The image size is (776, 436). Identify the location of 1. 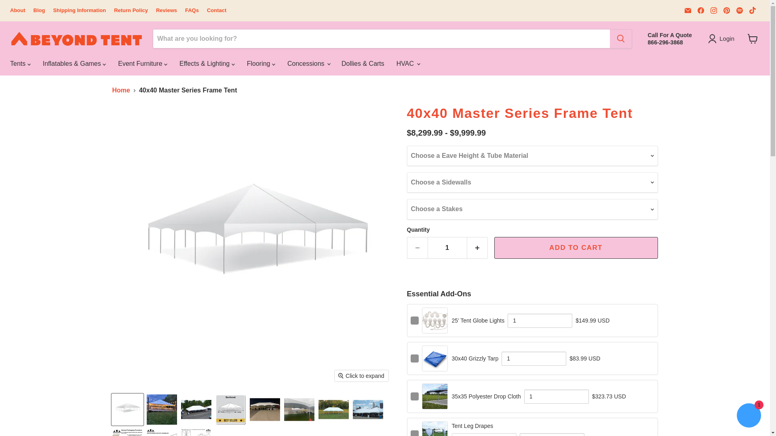
(540, 321).